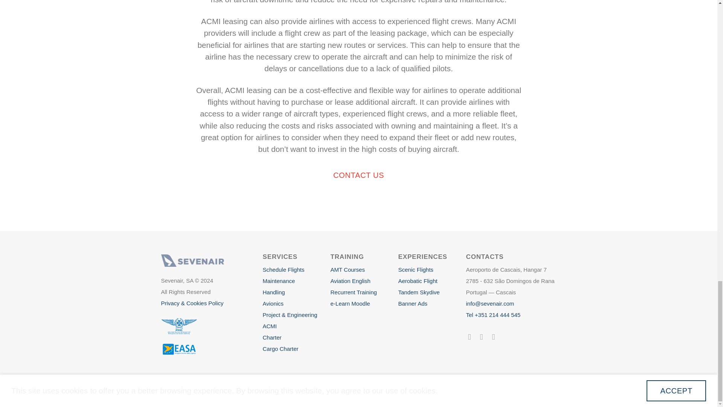 This screenshot has height=407, width=723. What do you see at coordinates (471, 337) in the screenshot?
I see `Follow on Facebook` at bounding box center [471, 337].